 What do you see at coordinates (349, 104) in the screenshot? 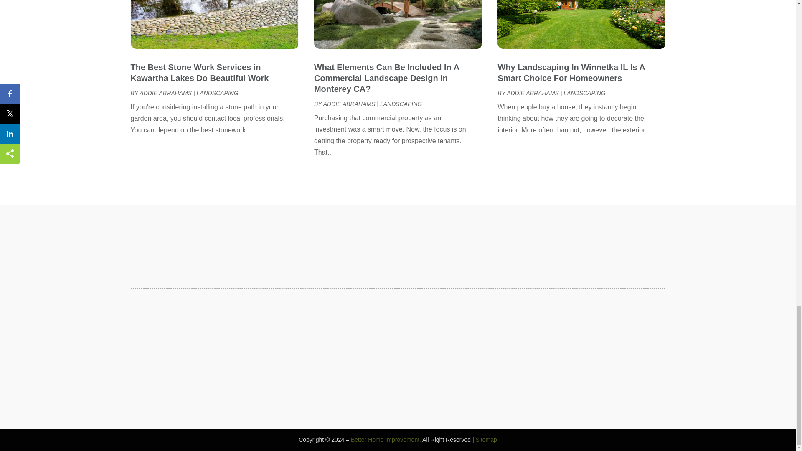
I see `Posts by Addie Abrahams` at bounding box center [349, 104].